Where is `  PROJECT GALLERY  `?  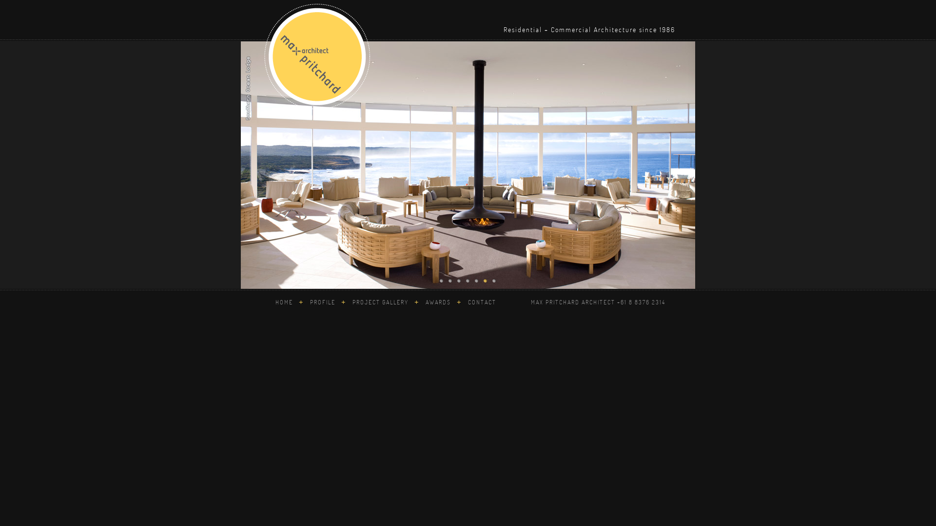
  PROJECT GALLERY   is located at coordinates (379, 302).